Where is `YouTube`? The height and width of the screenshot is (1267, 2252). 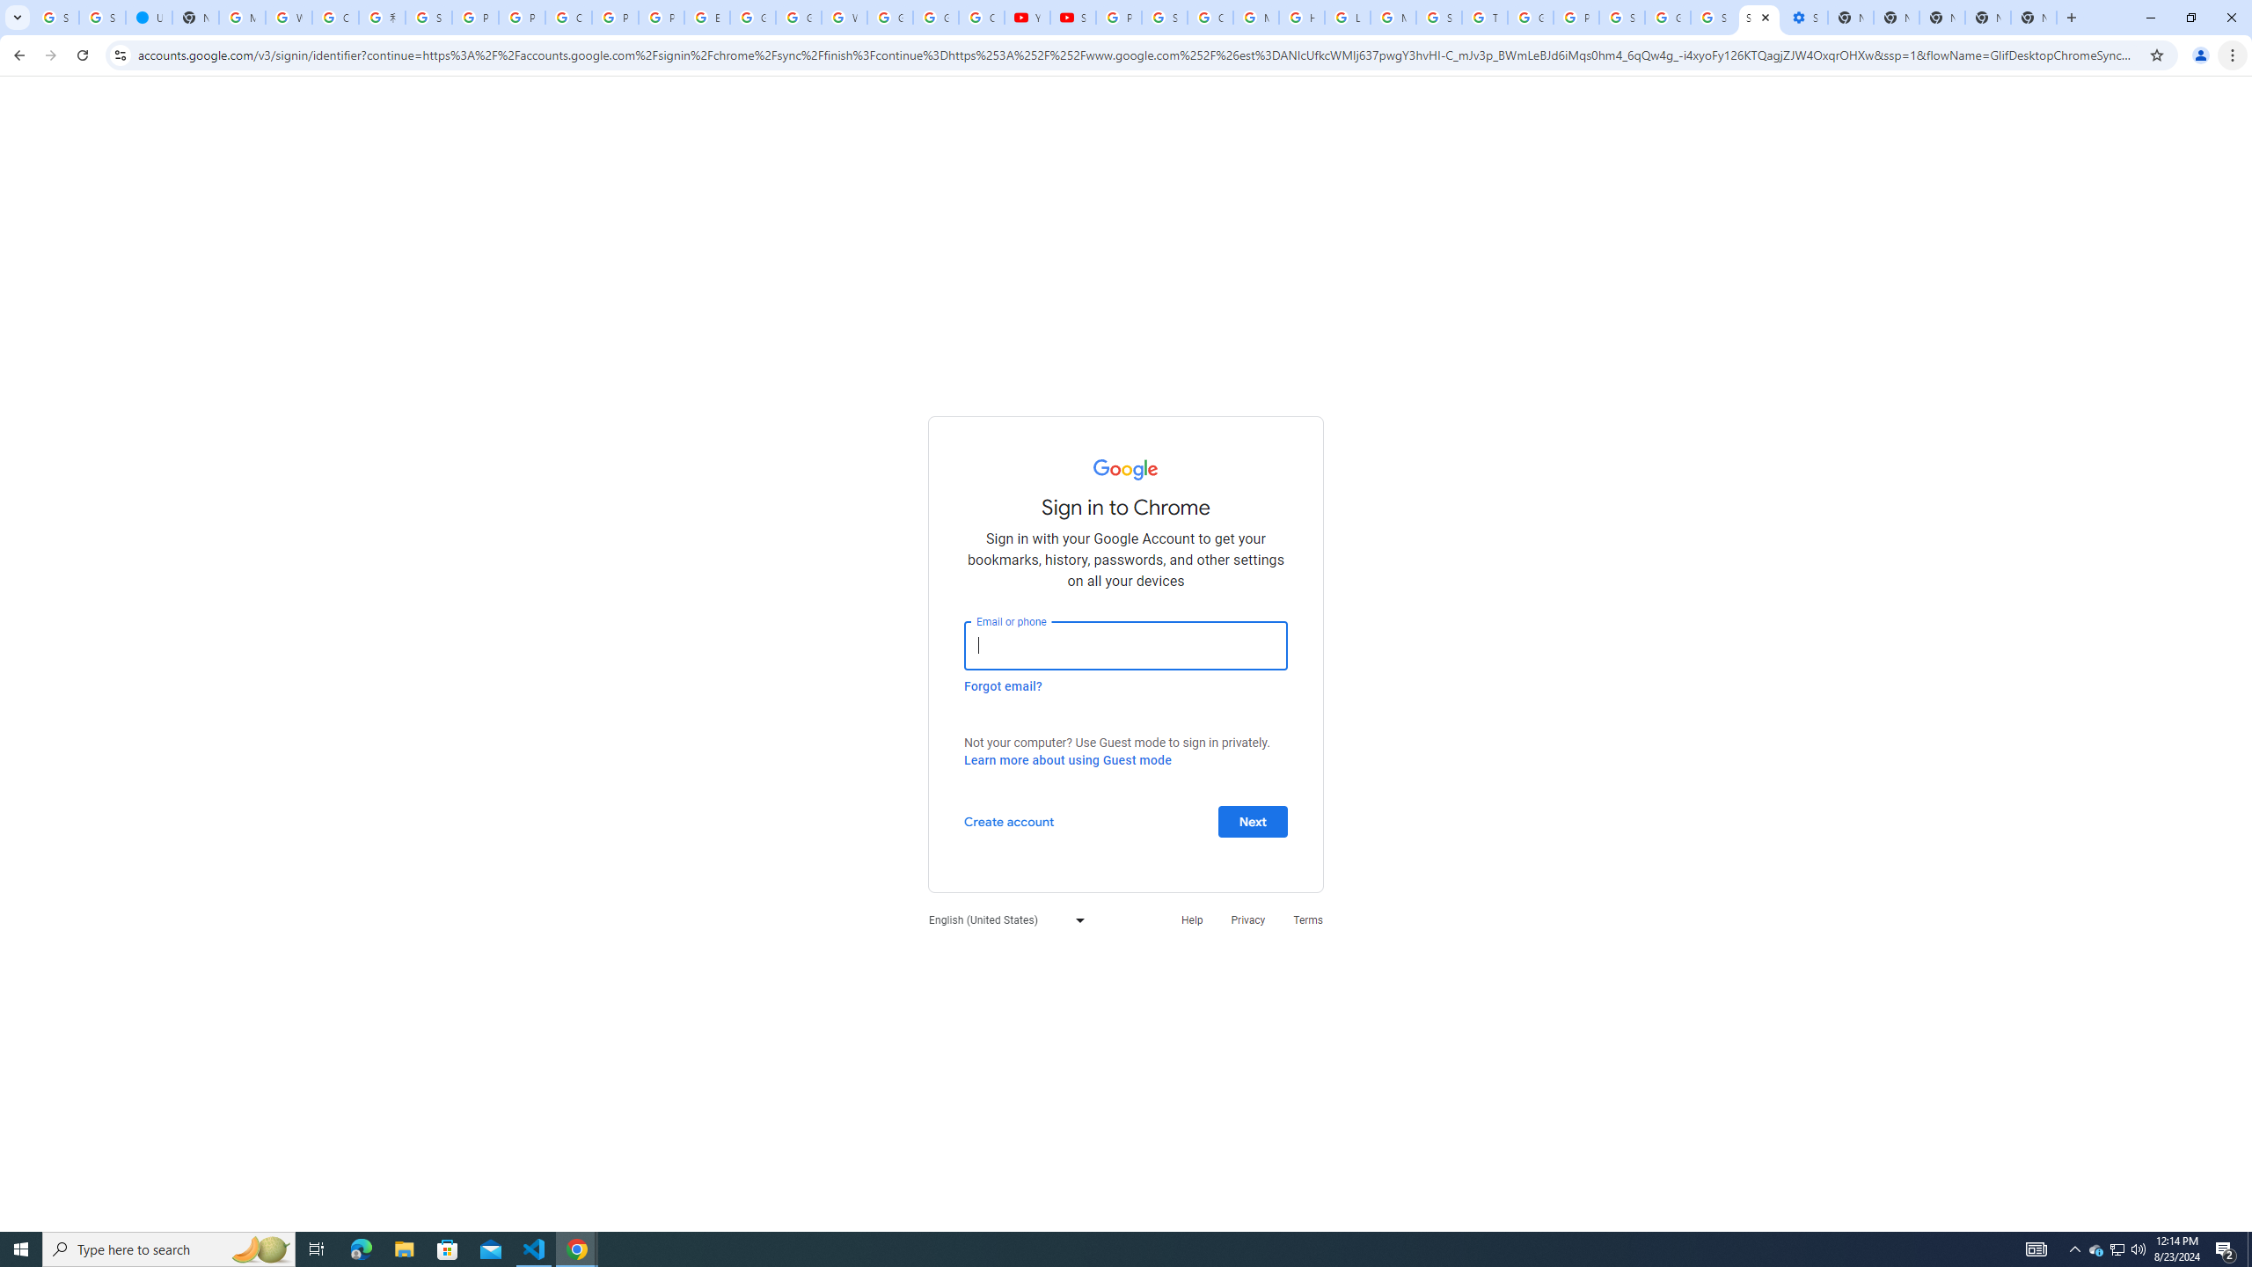 YouTube is located at coordinates (1027, 18).